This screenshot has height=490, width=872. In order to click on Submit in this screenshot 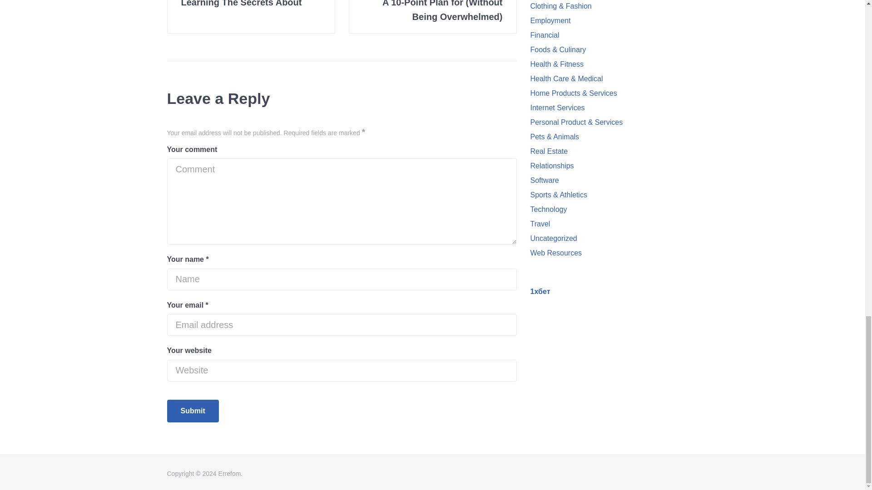, I will do `click(193, 411)`.